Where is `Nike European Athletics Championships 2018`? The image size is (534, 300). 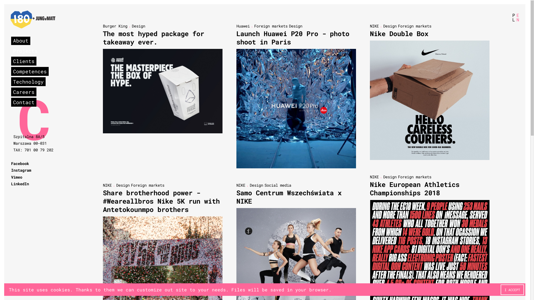
Nike European Athletics Championships 2018 is located at coordinates (415, 189).